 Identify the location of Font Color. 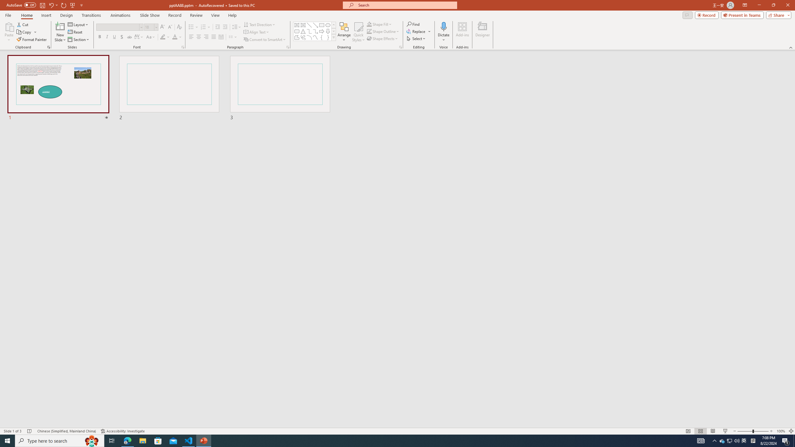
(177, 37).